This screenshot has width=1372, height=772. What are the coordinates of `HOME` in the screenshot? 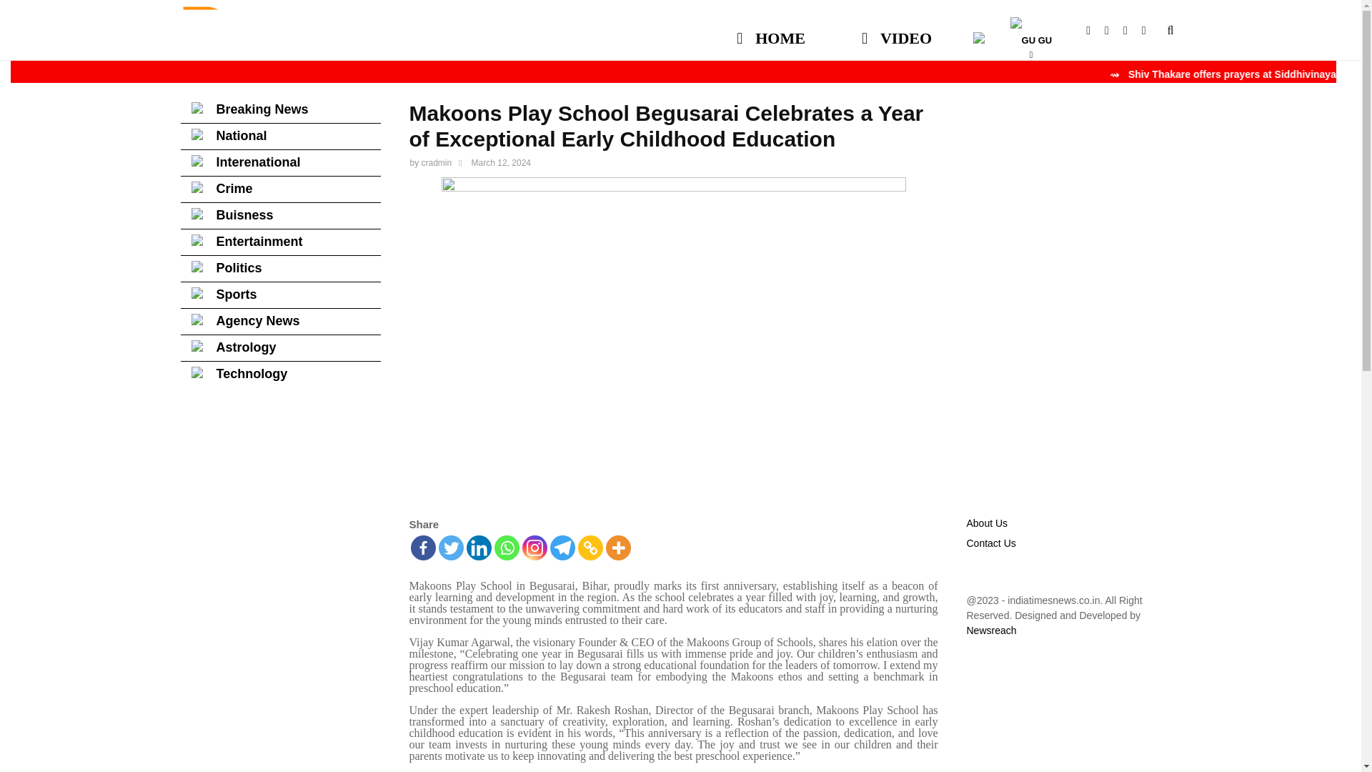 It's located at (772, 31).